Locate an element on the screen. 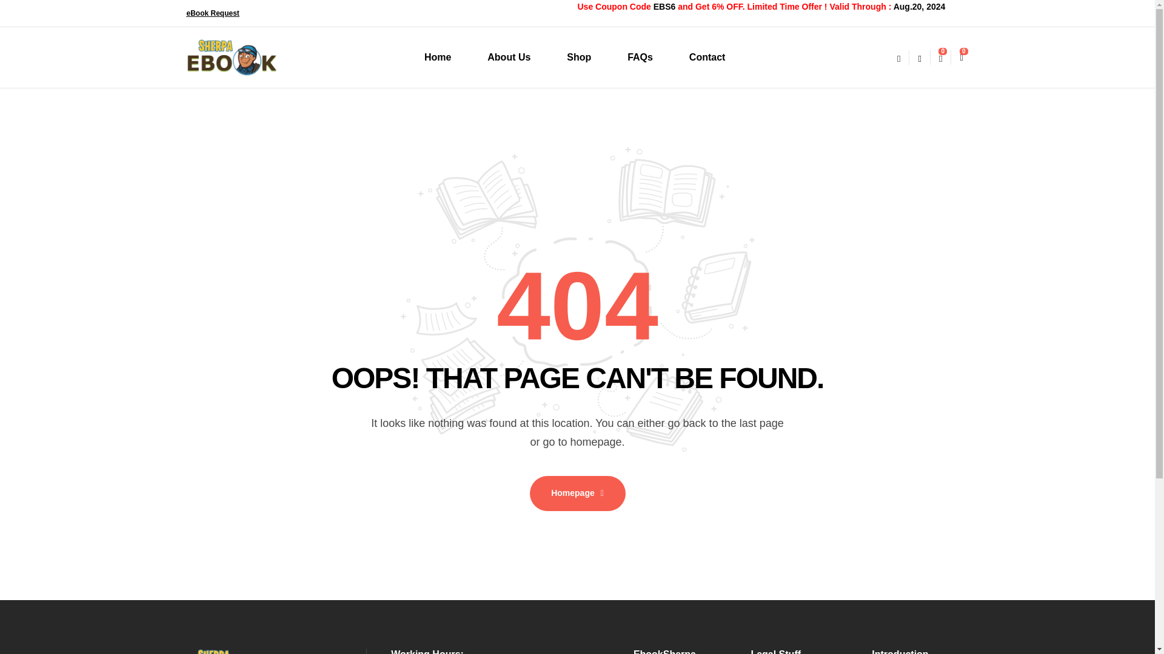 Image resolution: width=1164 pixels, height=654 pixels. Contact is located at coordinates (707, 57).